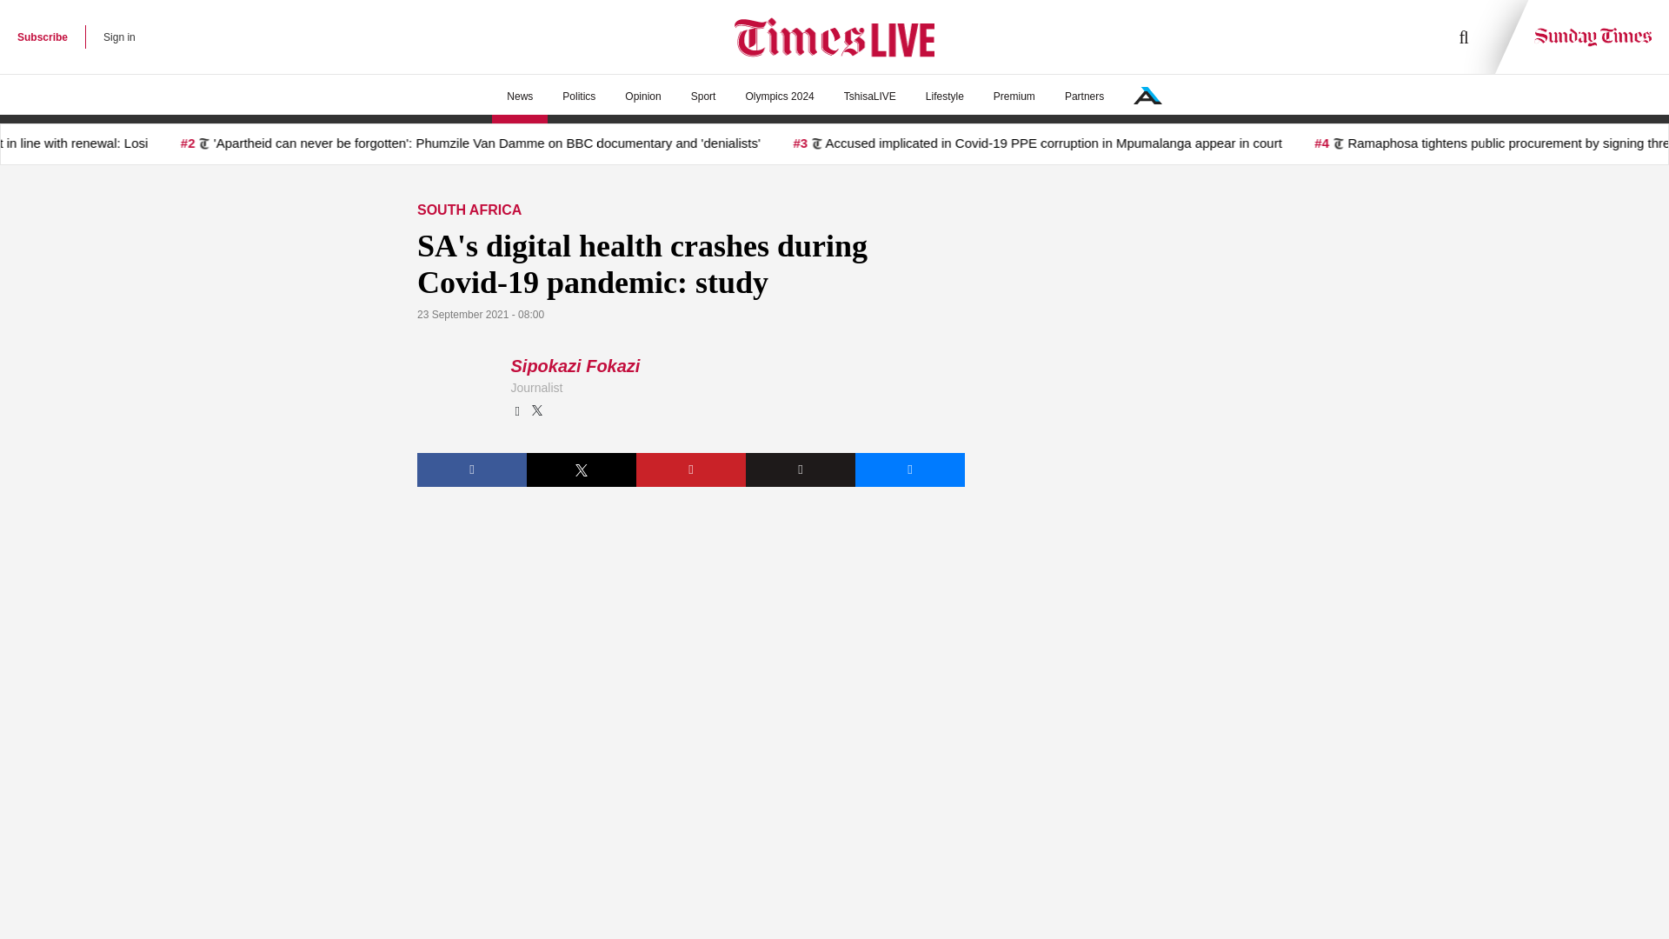 The width and height of the screenshot is (1669, 939). What do you see at coordinates (702, 97) in the screenshot?
I see `Sport` at bounding box center [702, 97].